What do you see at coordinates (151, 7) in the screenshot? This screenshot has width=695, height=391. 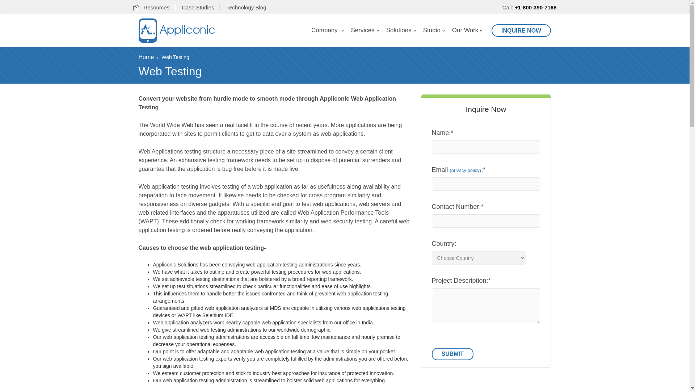 I see `Resources` at bounding box center [151, 7].